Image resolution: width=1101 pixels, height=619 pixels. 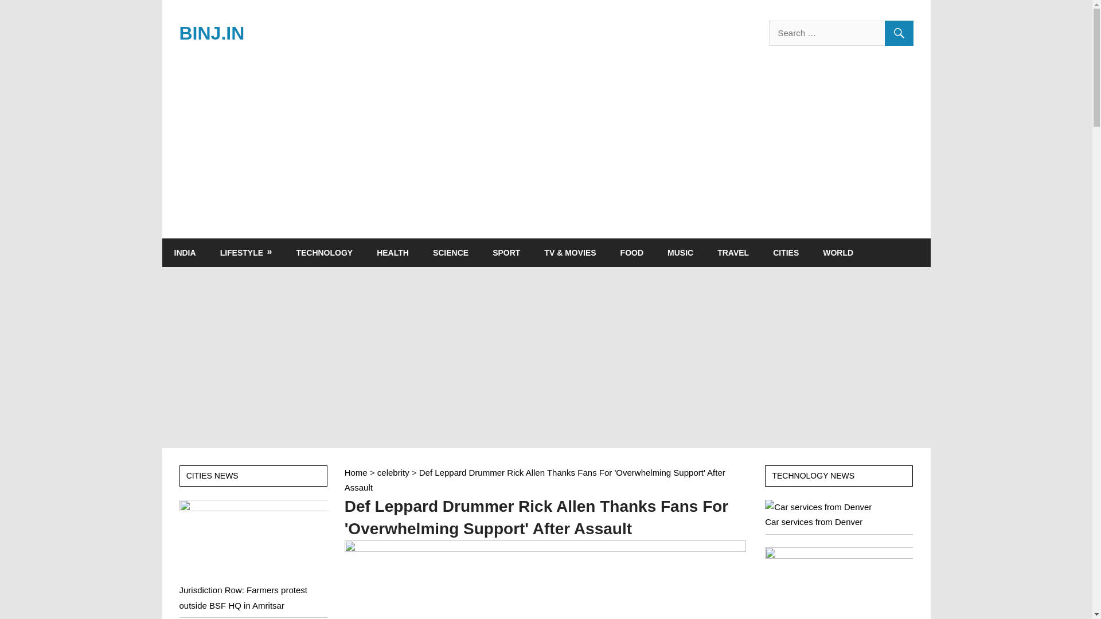 What do you see at coordinates (841, 33) in the screenshot?
I see `Search for:` at bounding box center [841, 33].